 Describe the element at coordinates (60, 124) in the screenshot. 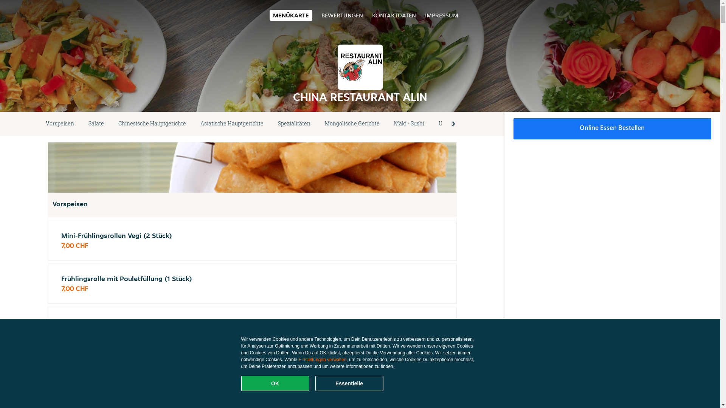

I see `Vorspeisen` at that location.